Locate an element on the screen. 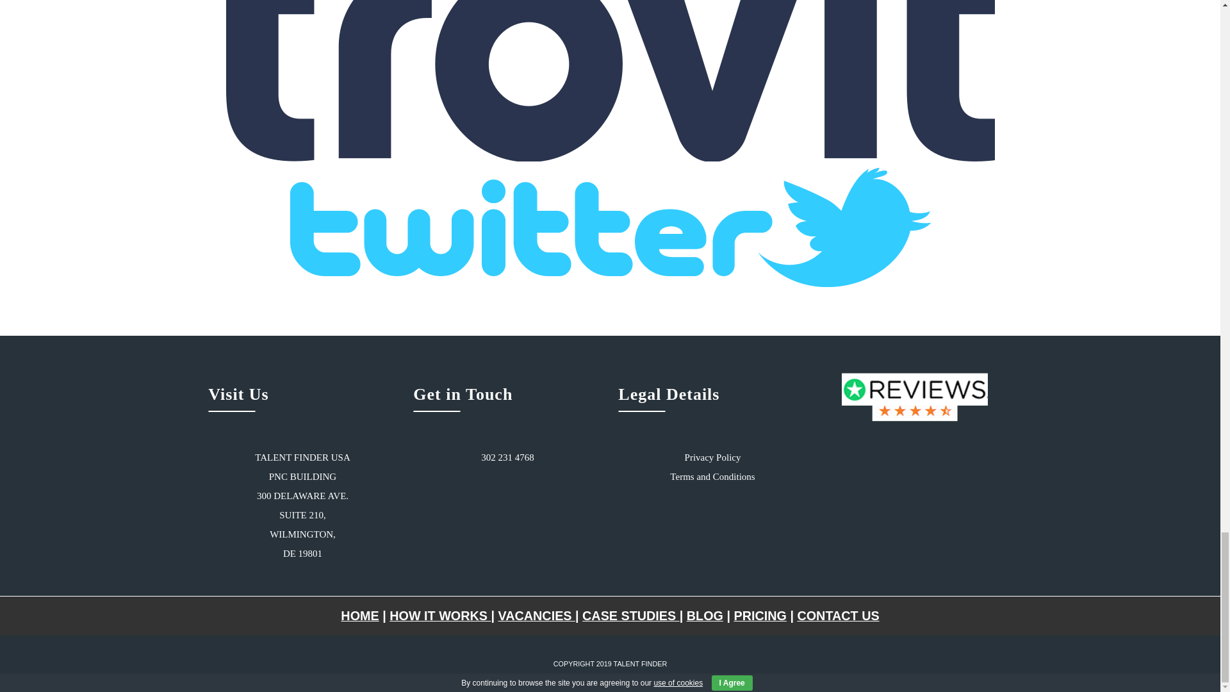  PRICING is located at coordinates (759, 616).